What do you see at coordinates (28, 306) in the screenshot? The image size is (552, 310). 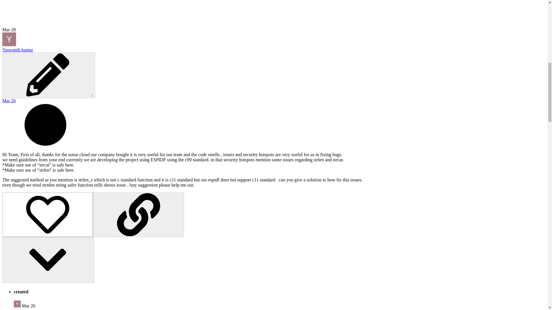 I see `Mar 26, 2024 3:23 pm` at bounding box center [28, 306].